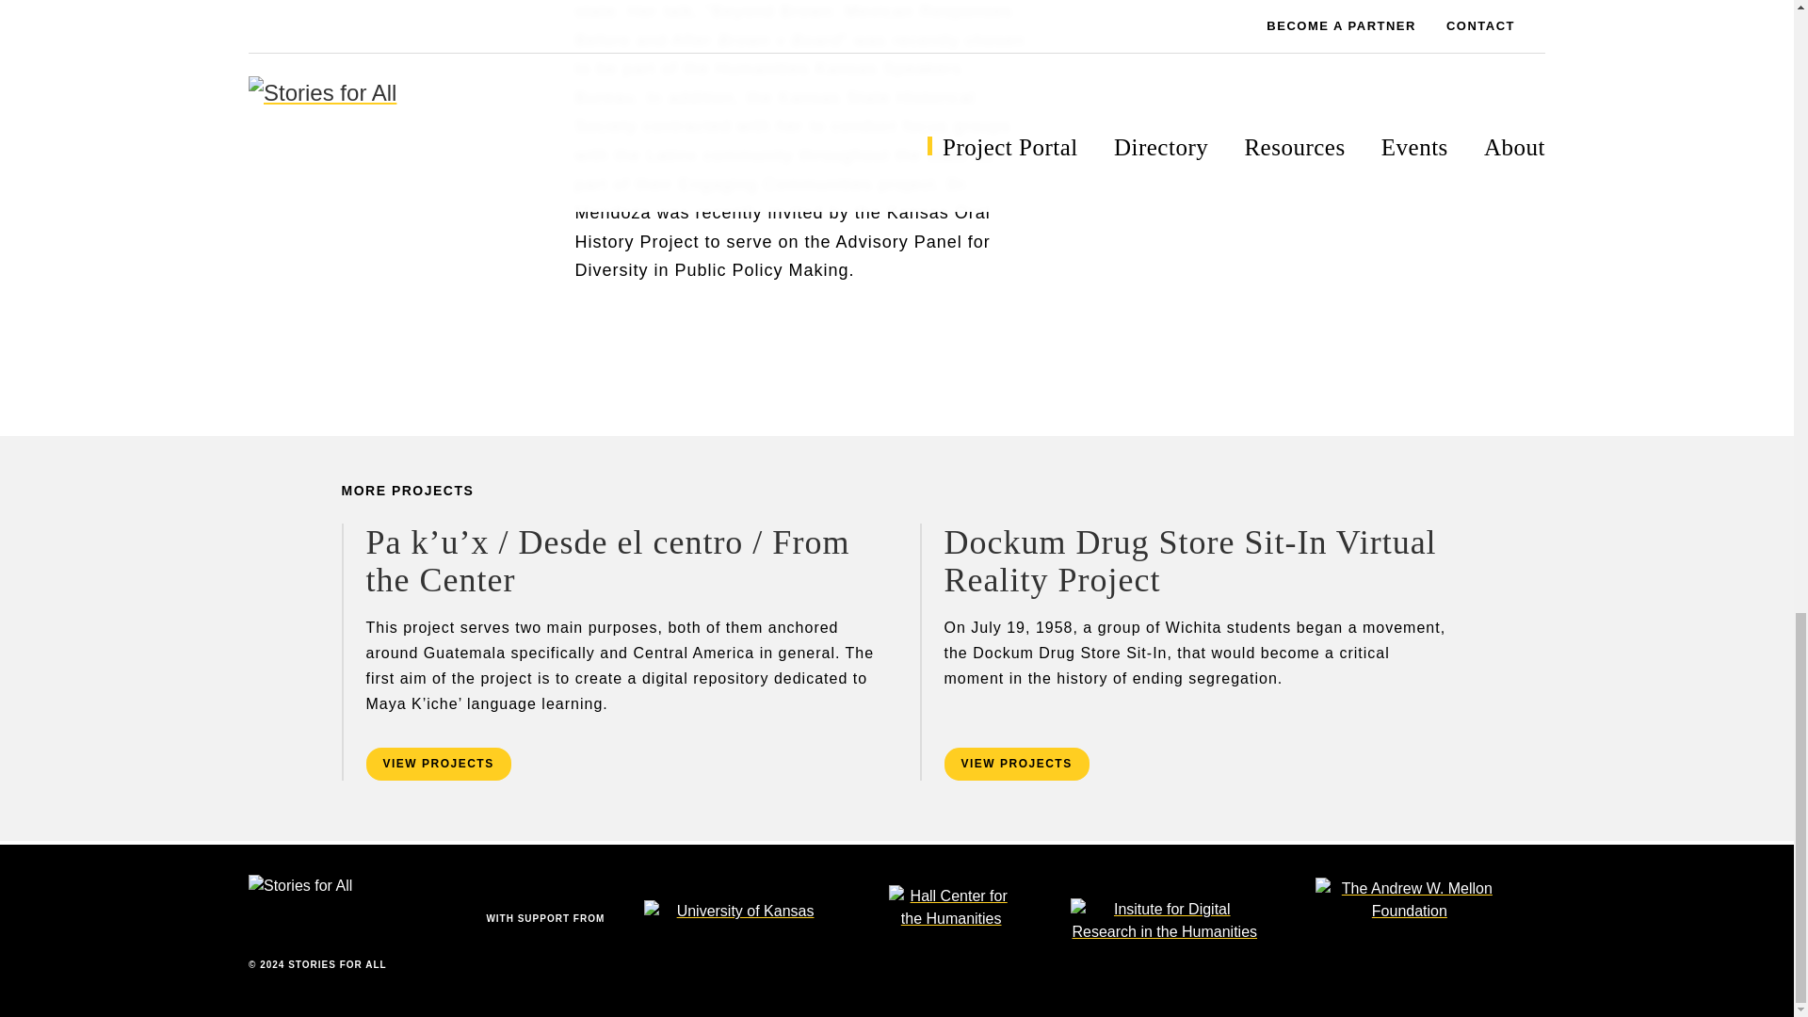 This screenshot has width=1808, height=1017. What do you see at coordinates (972, 923) in the screenshot?
I see `Hall Center for the Humanities` at bounding box center [972, 923].